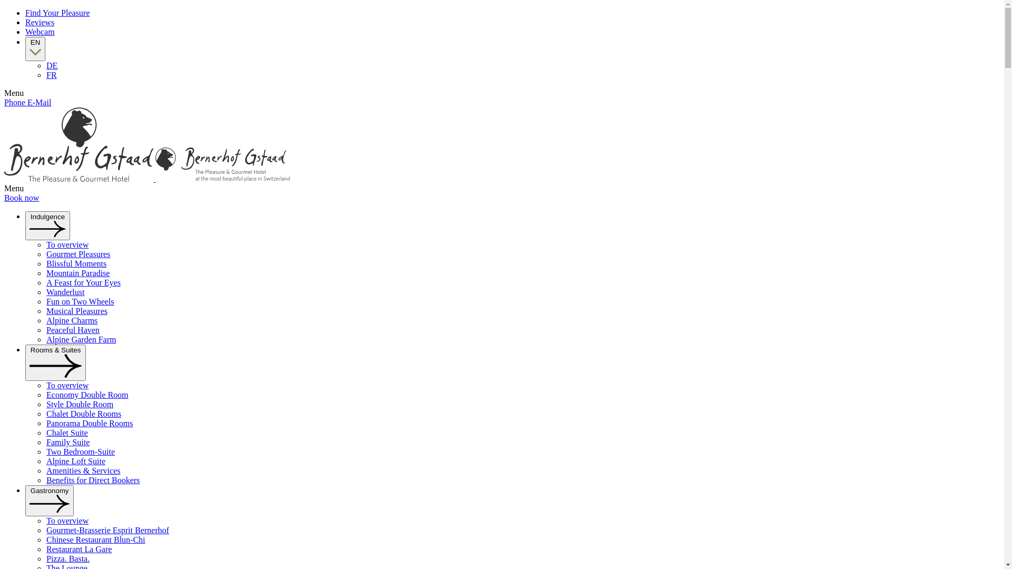 The height and width of the screenshot is (569, 1012). I want to click on Gourmet-Brasserie Esprit Bernerhof, so click(108, 530).